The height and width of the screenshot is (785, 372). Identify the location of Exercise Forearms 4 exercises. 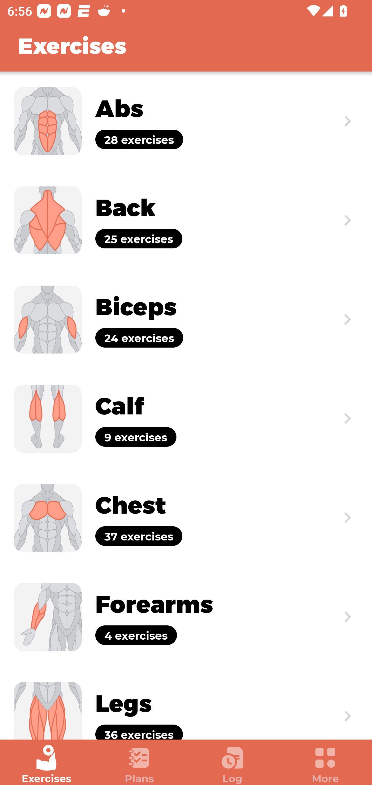
(186, 617).